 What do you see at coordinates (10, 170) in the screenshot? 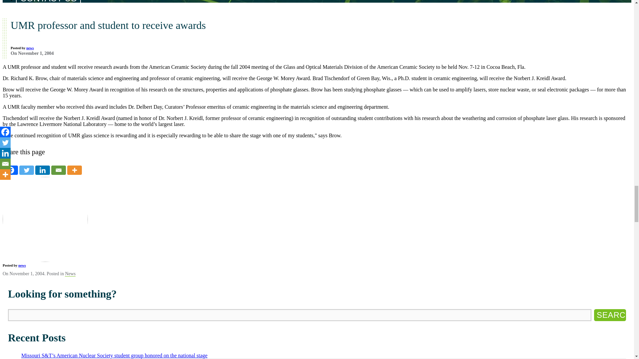
I see `Facebook` at bounding box center [10, 170].